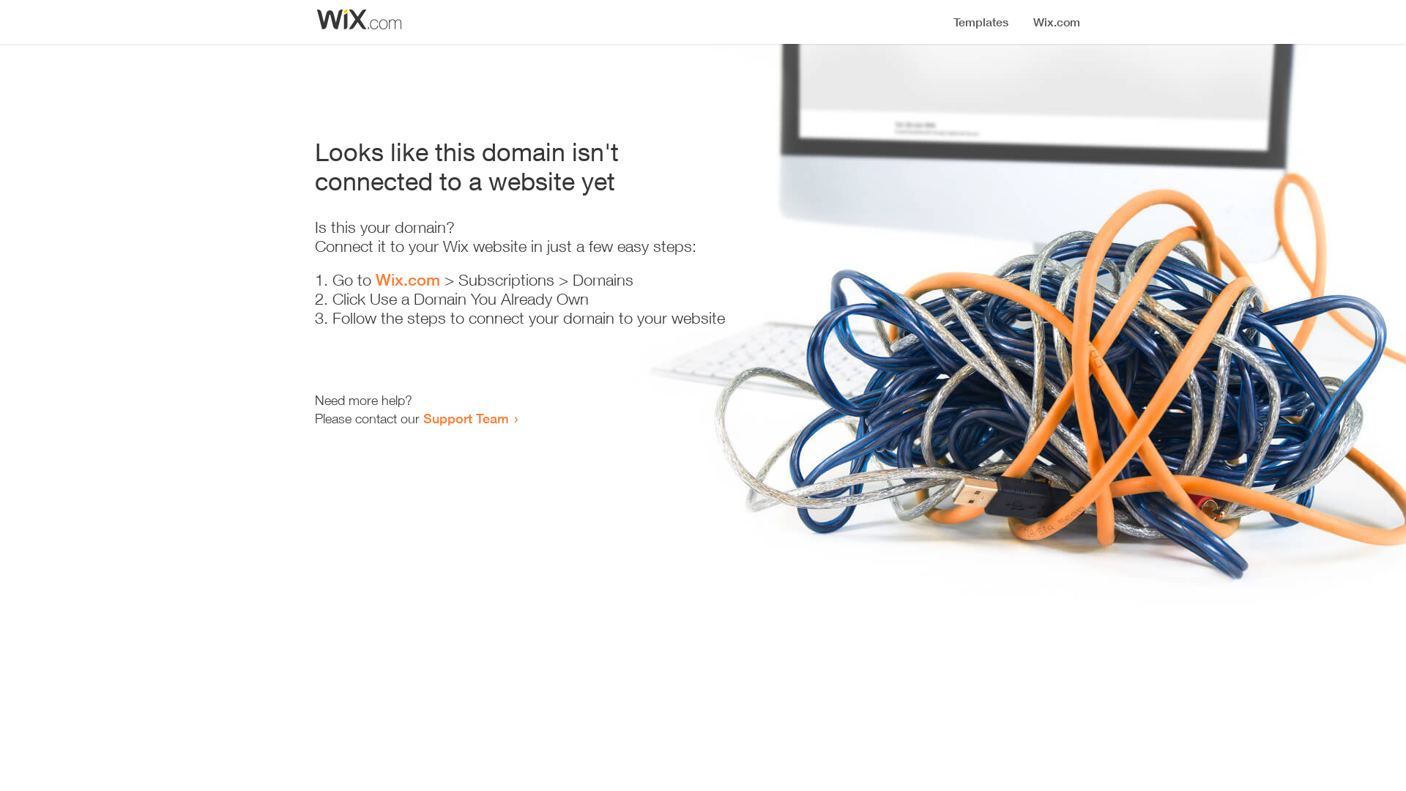 The width and height of the screenshot is (1406, 791). I want to click on Support Team, so click(466, 418).